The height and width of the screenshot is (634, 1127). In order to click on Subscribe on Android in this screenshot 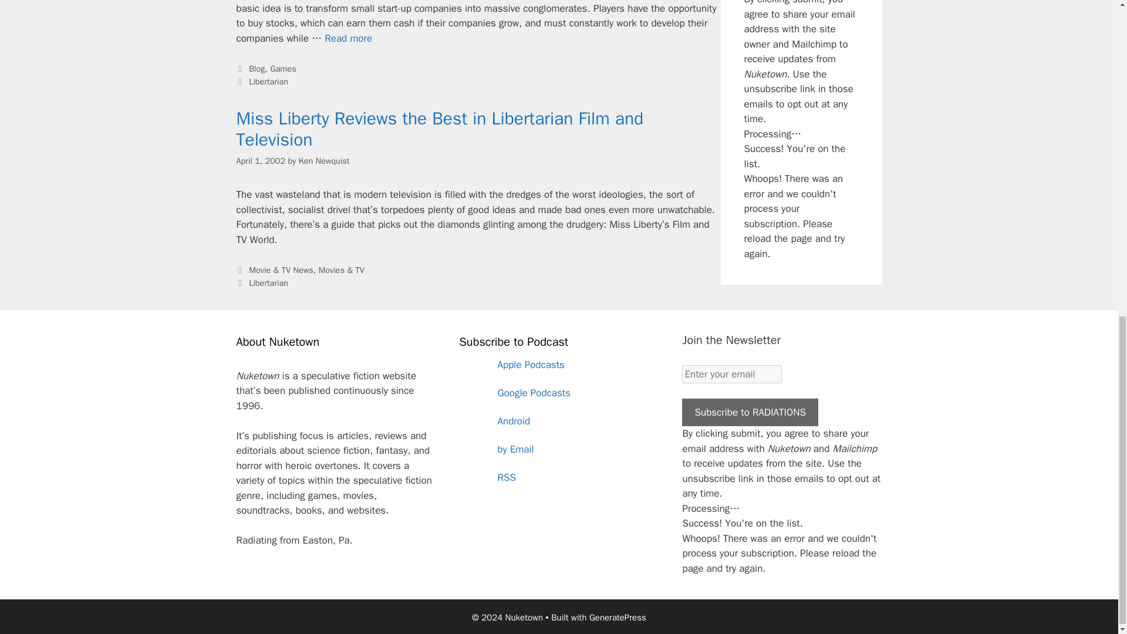, I will do `click(558, 421)`.